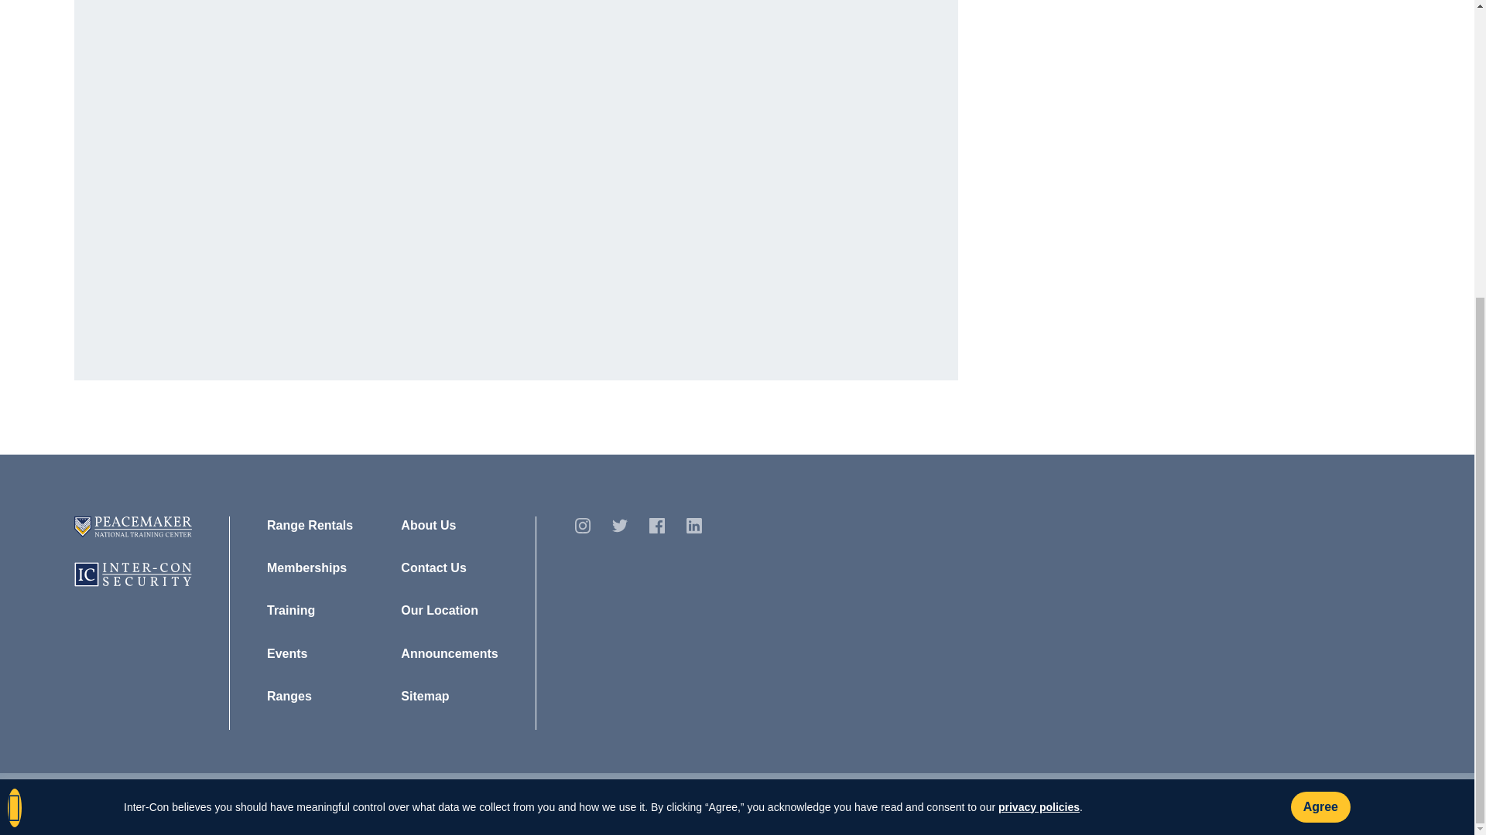 Image resolution: width=1486 pixels, height=835 pixels. What do you see at coordinates (310, 526) in the screenshot?
I see `Range Rentals` at bounding box center [310, 526].